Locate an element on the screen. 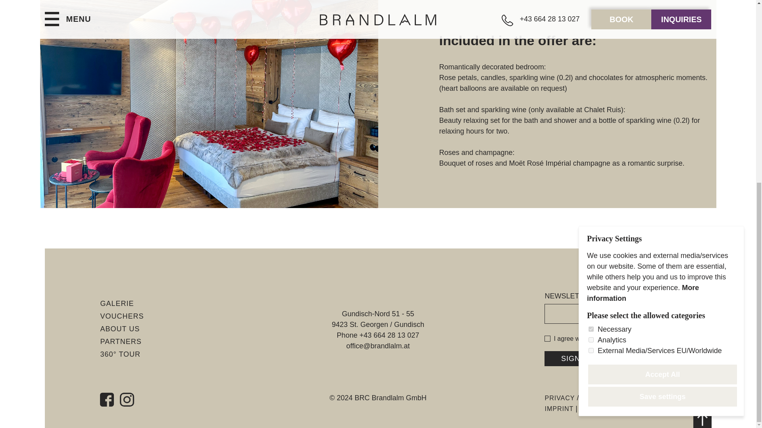 The image size is (762, 428). 3rdparty is located at coordinates (591, 34).